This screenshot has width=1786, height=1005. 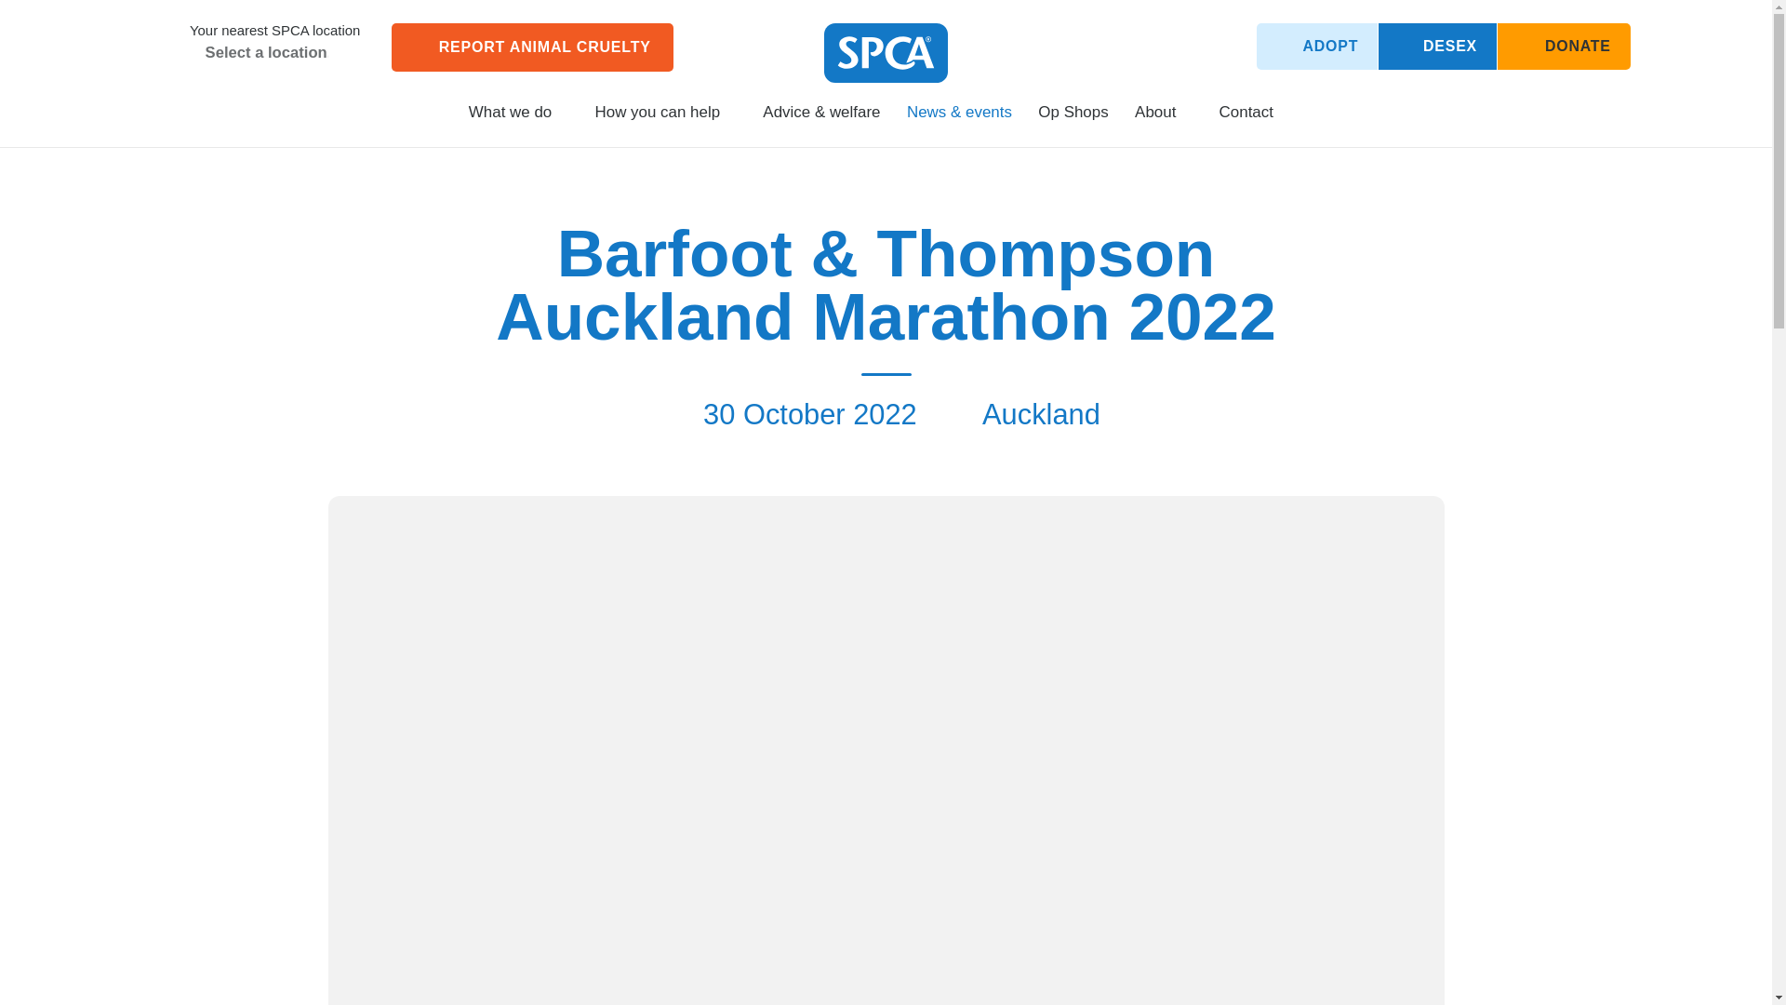 I want to click on Search our site, so click(x=1305, y=112).